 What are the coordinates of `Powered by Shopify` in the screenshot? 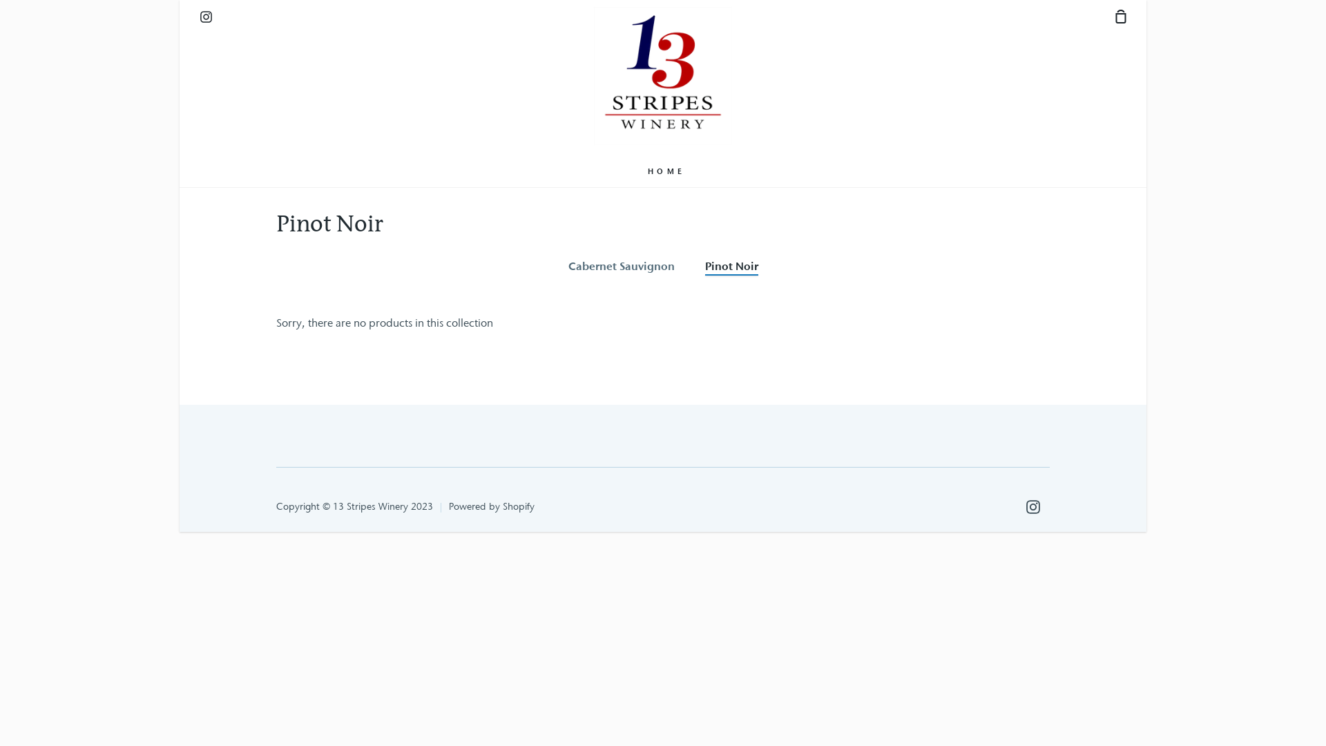 It's located at (492, 506).